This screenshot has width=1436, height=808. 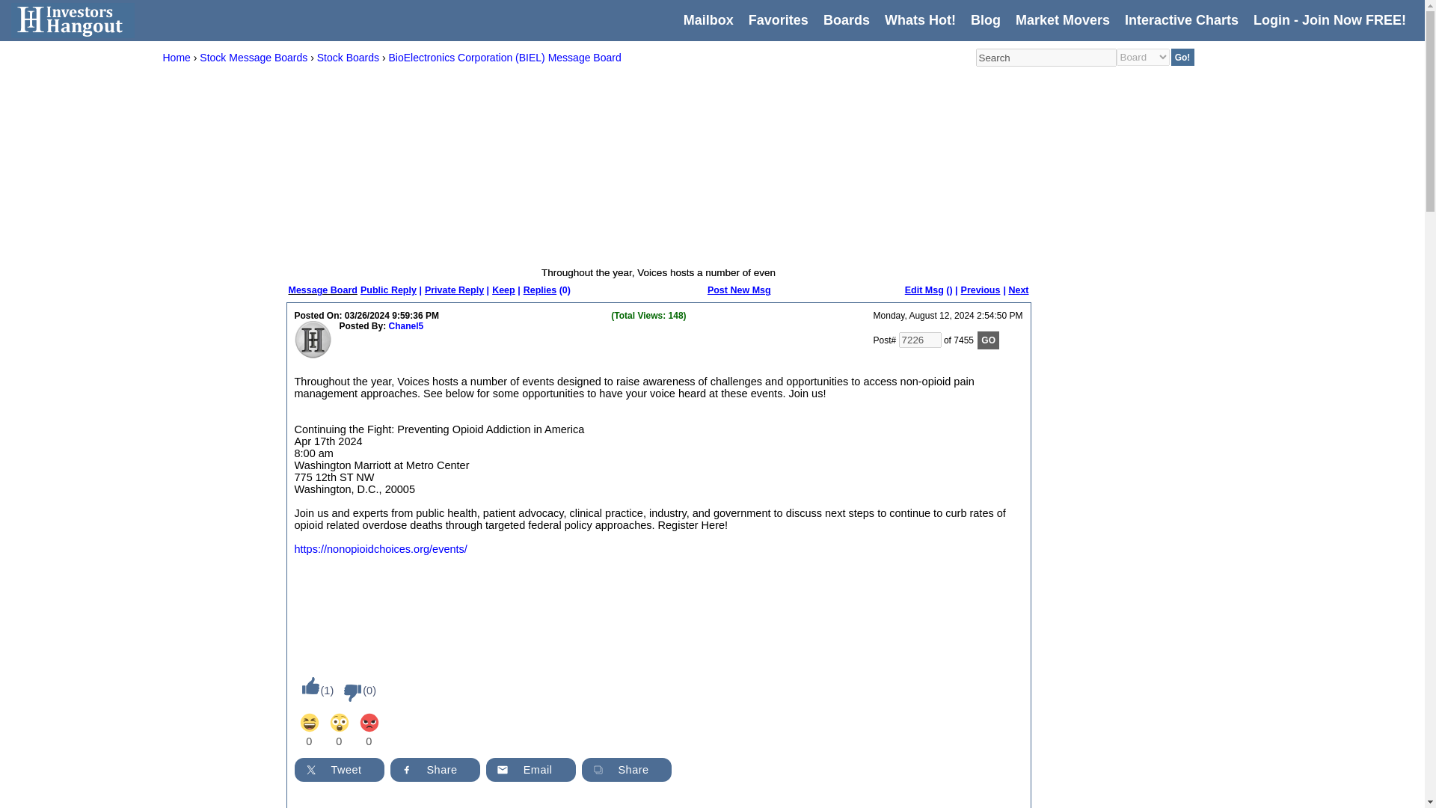 I want to click on Mailbox, so click(x=708, y=20).